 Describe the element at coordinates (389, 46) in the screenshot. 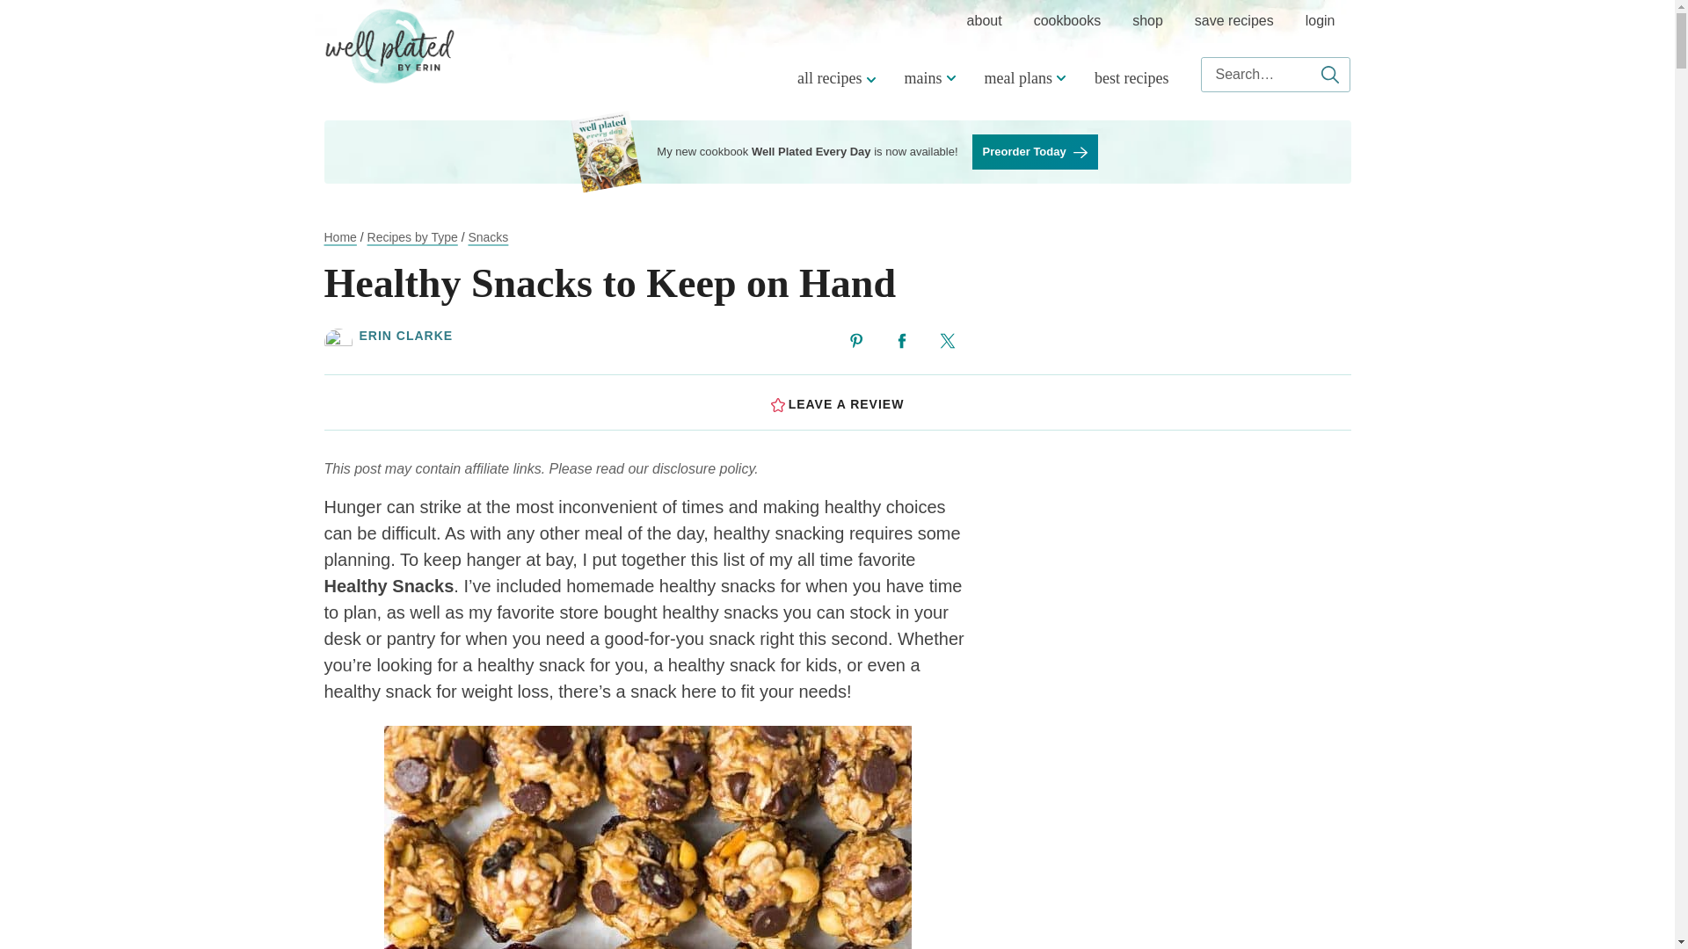

I see `Well Plated by Erin` at that location.